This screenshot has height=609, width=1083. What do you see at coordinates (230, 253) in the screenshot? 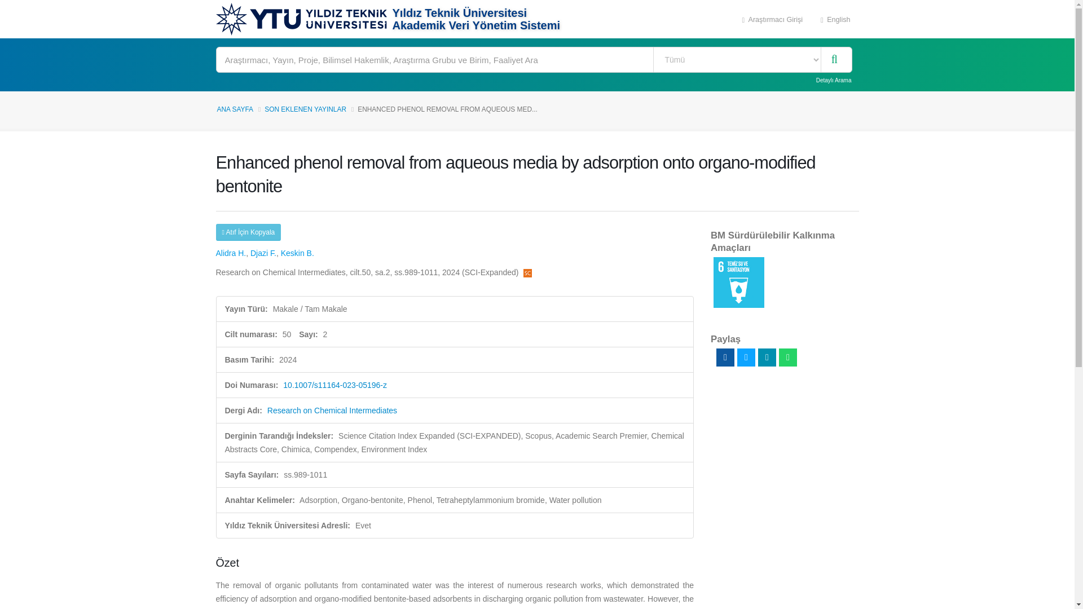
I see `Alidra H.` at bounding box center [230, 253].